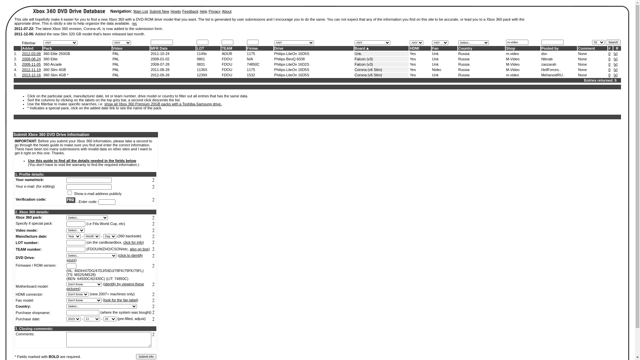 Image resolution: width=640 pixels, height=360 pixels. Describe the element at coordinates (121, 300) in the screenshot. I see `look for the fan label` at that location.